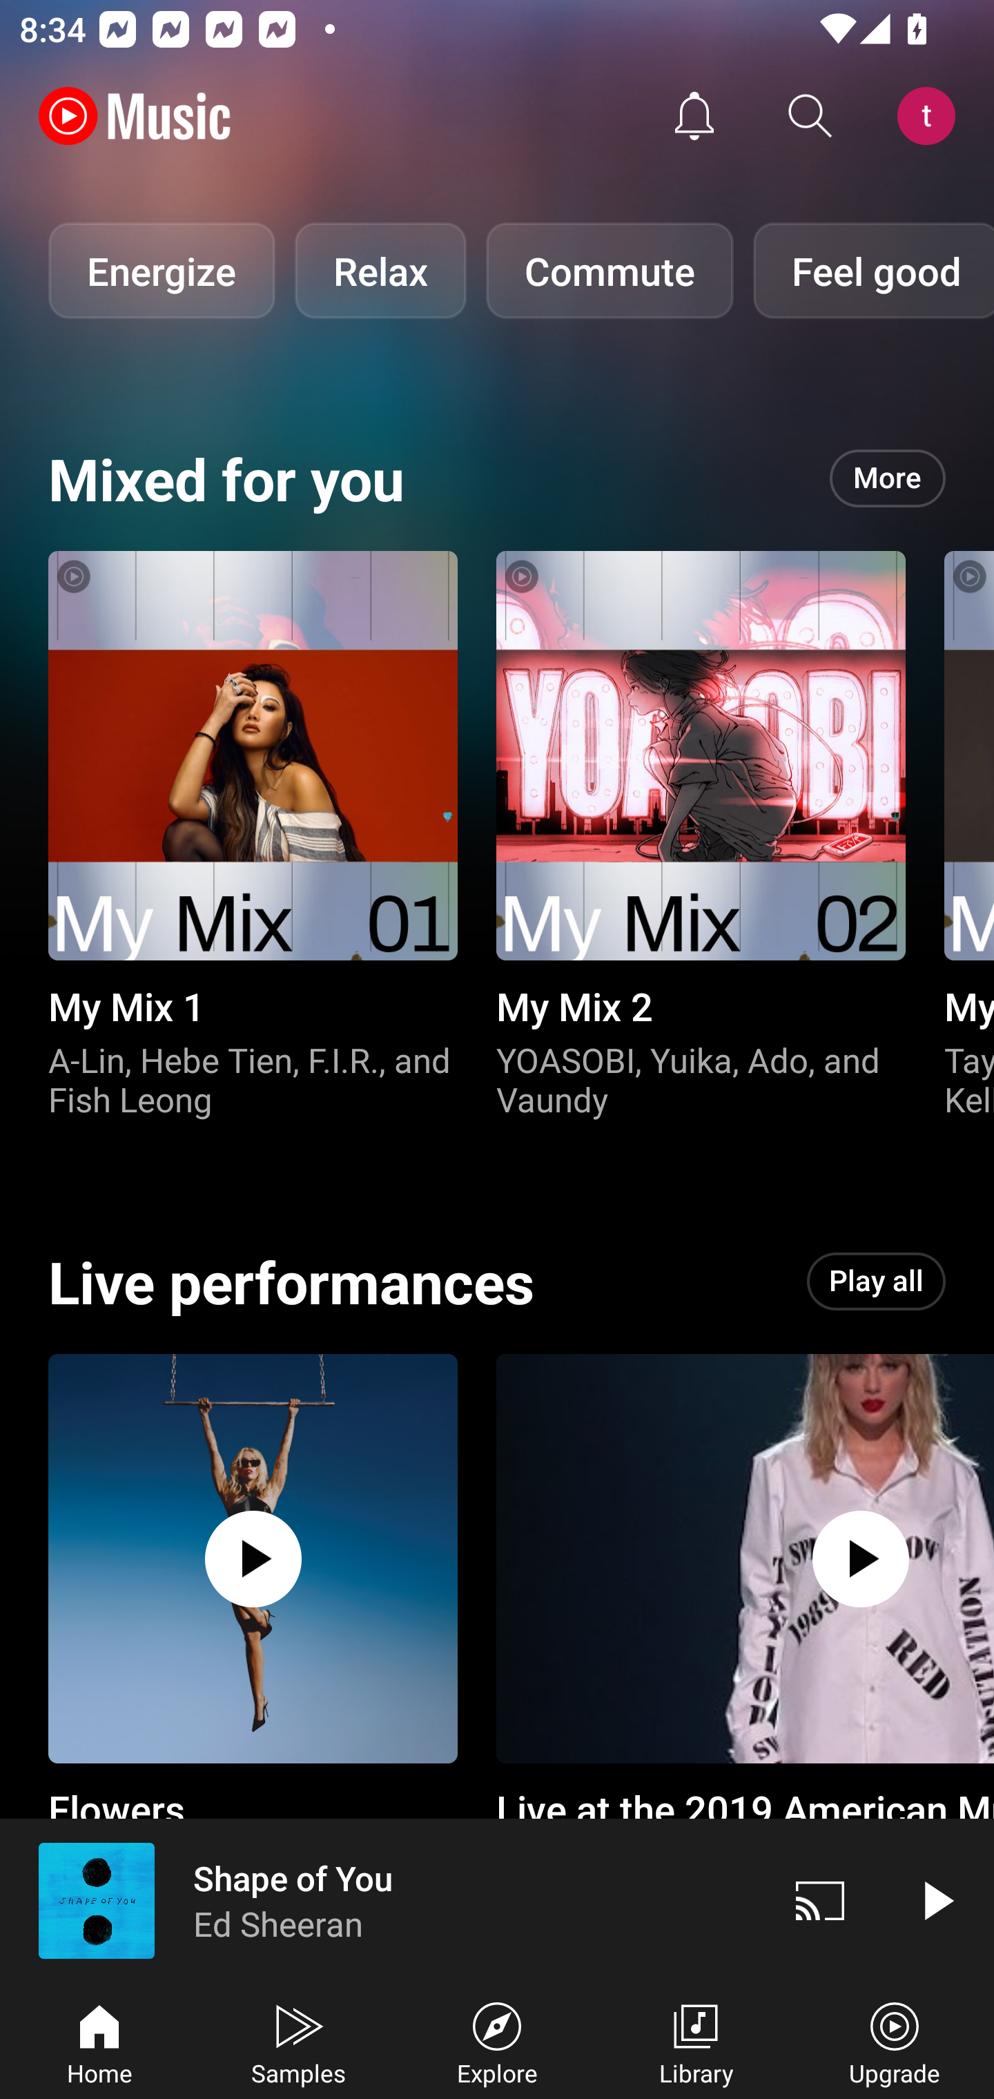  What do you see at coordinates (298, 2041) in the screenshot?
I see `Samples` at bounding box center [298, 2041].